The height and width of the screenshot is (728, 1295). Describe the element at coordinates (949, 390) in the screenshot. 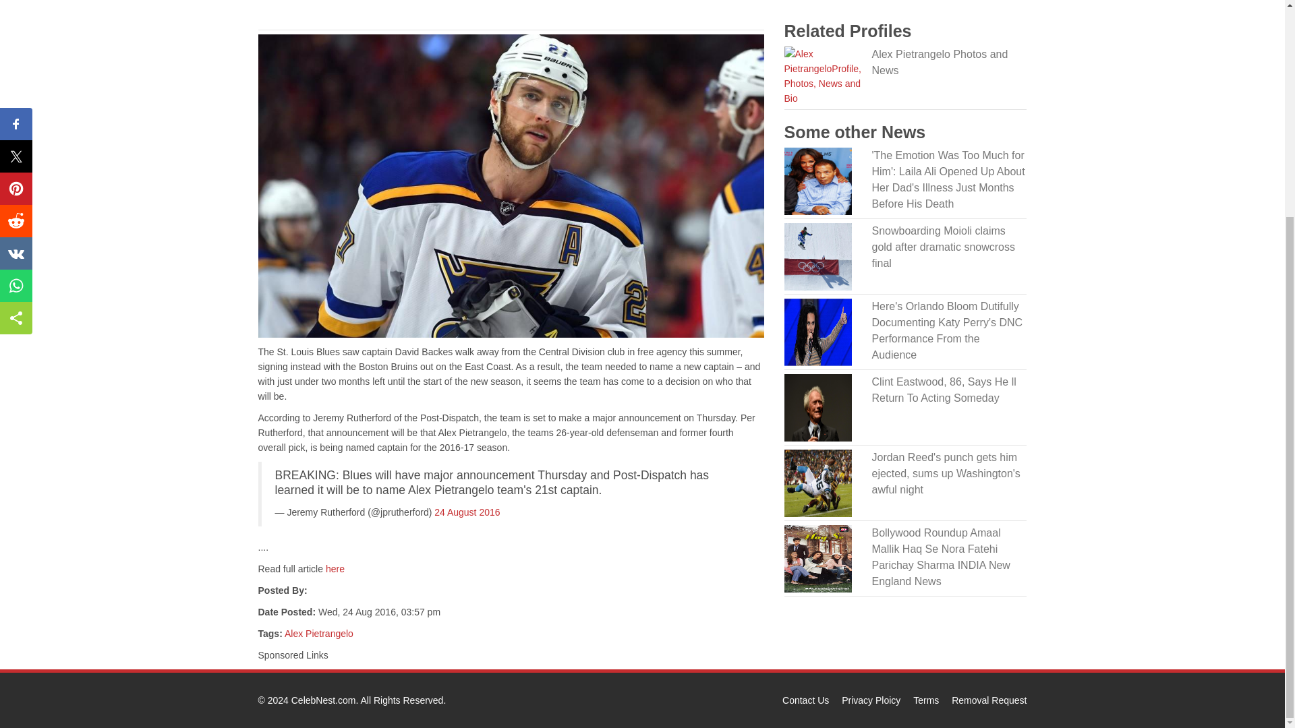

I see `Clint Eastwood, 86, Says He ll Return To Acting Someday` at that location.